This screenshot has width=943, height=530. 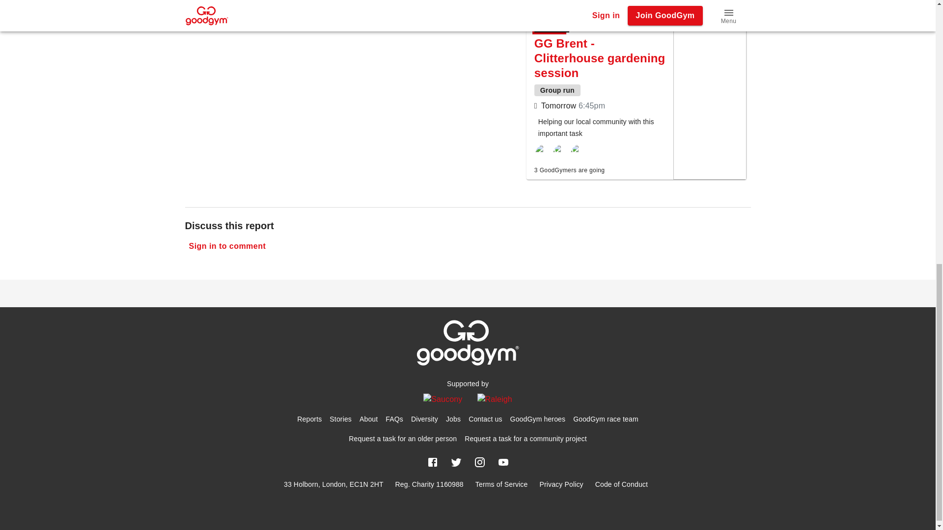 I want to click on Group run, so click(x=557, y=90).